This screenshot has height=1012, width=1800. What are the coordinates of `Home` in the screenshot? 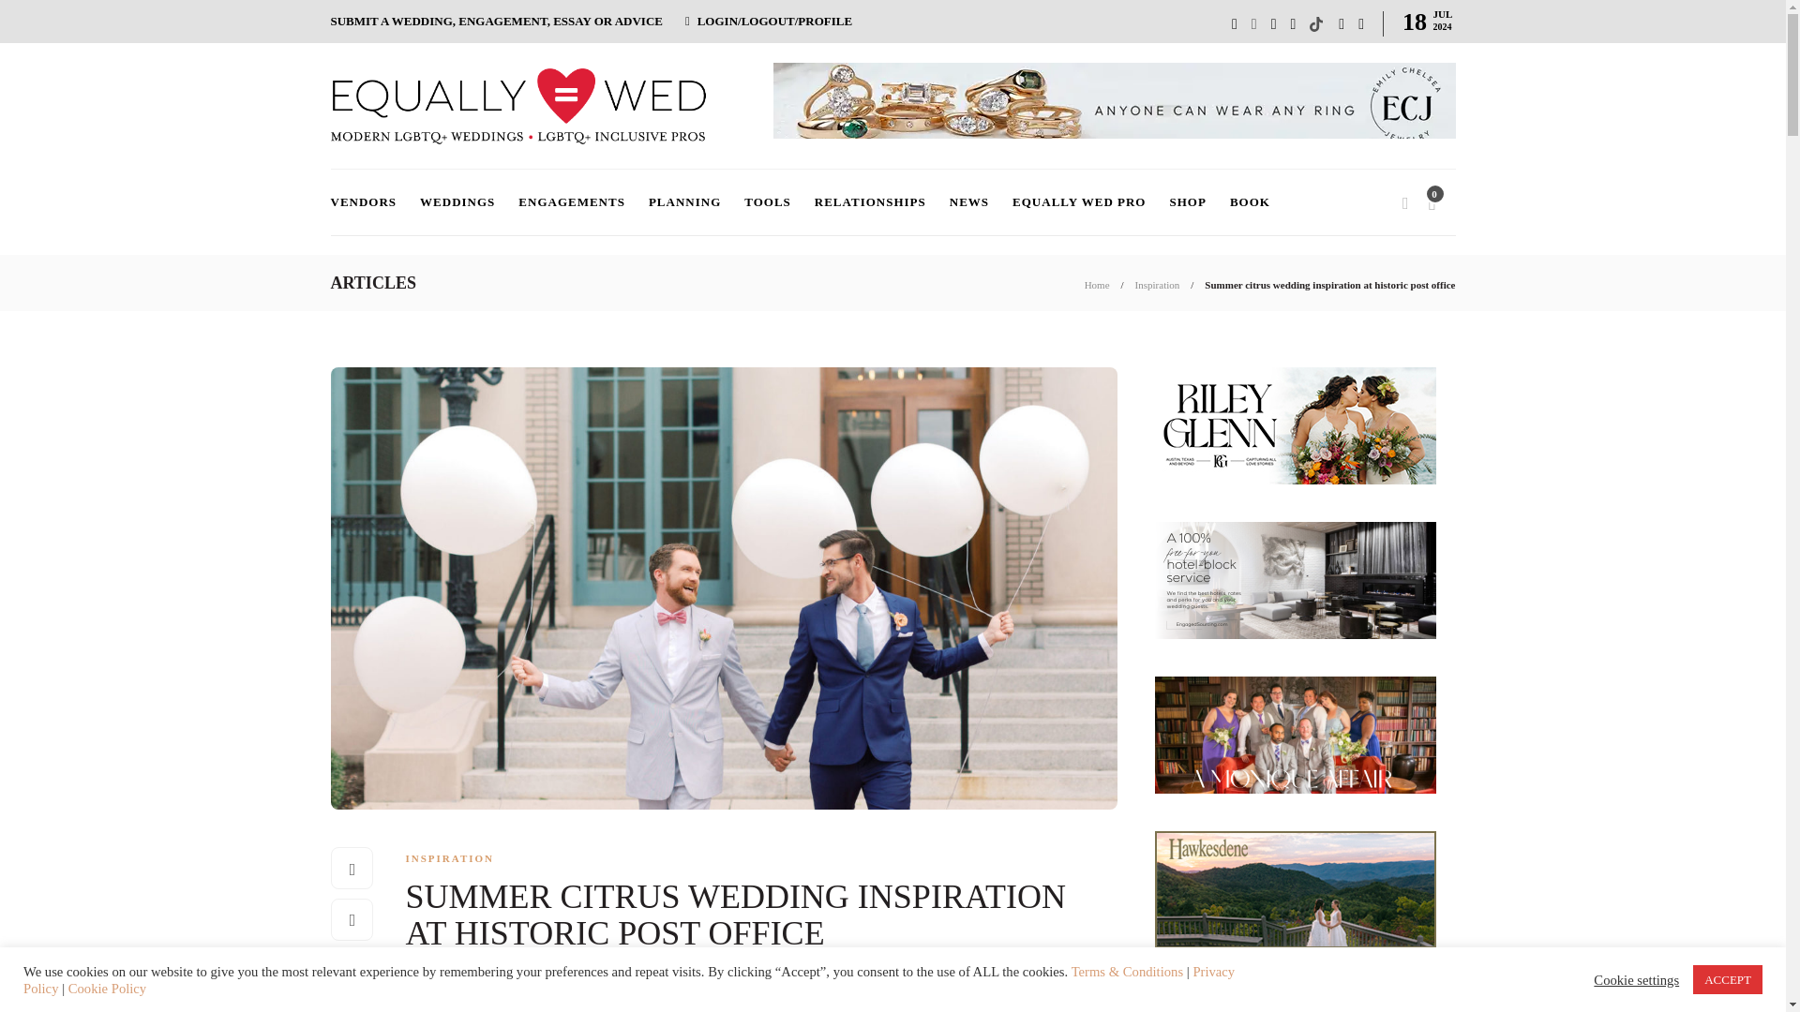 It's located at (1097, 285).